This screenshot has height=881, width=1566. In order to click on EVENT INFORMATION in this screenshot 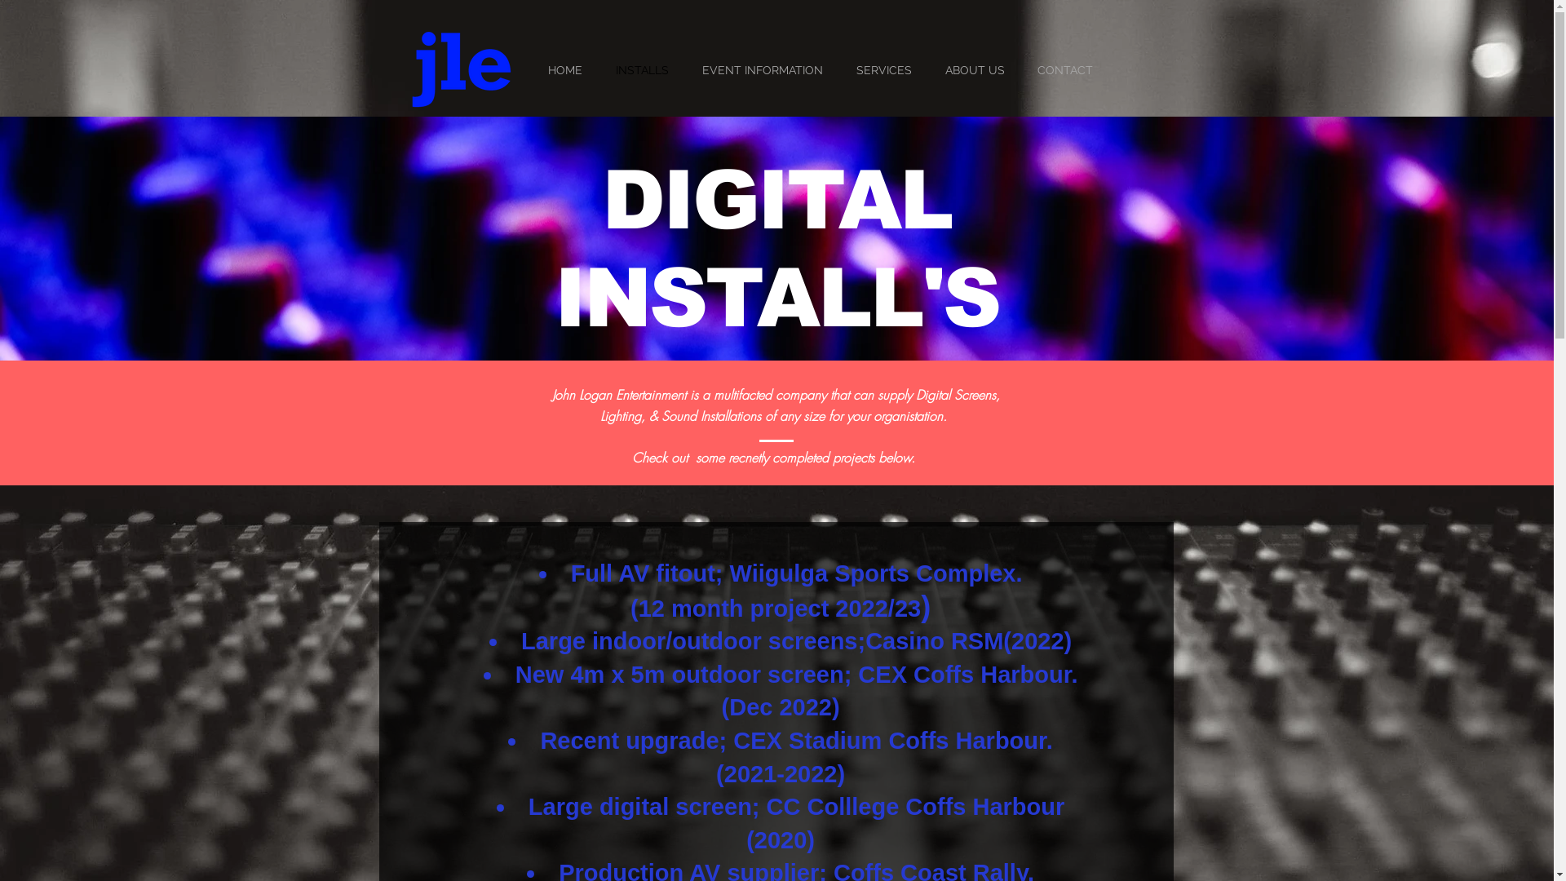, I will do `click(762, 70)`.